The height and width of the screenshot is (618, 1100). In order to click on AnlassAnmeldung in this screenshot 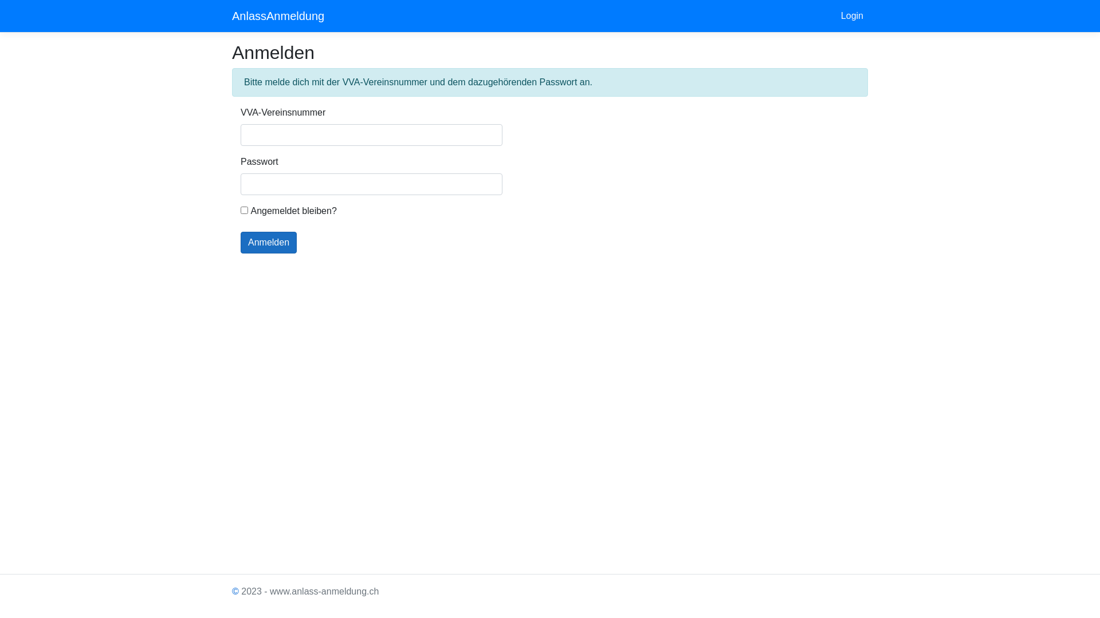, I will do `click(278, 16)`.